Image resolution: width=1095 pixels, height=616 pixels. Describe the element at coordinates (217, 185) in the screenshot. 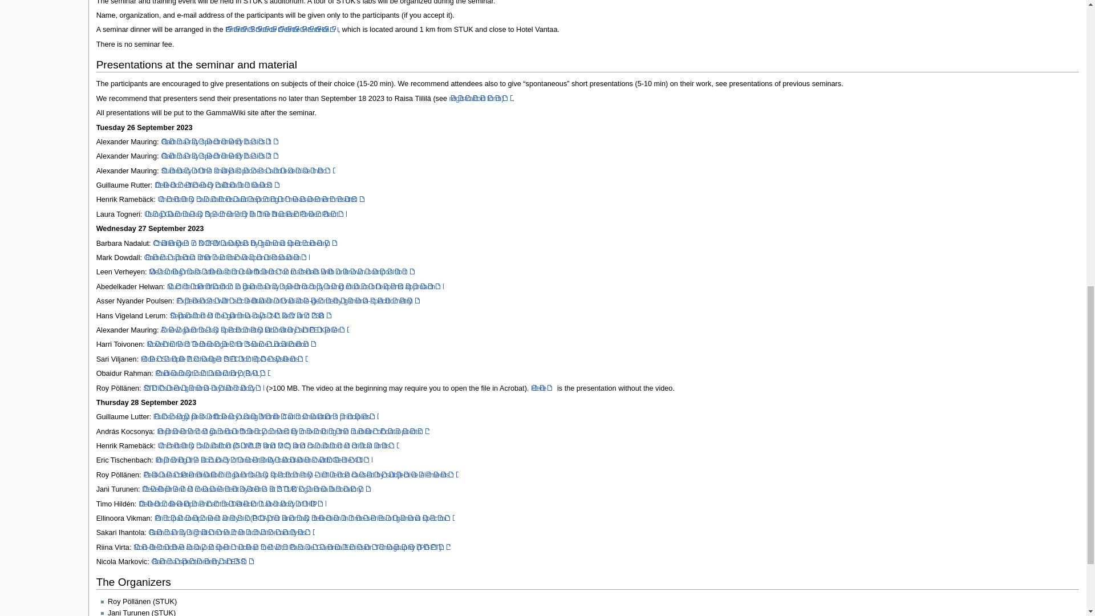

I see `Detector efficiency calibration basics` at that location.